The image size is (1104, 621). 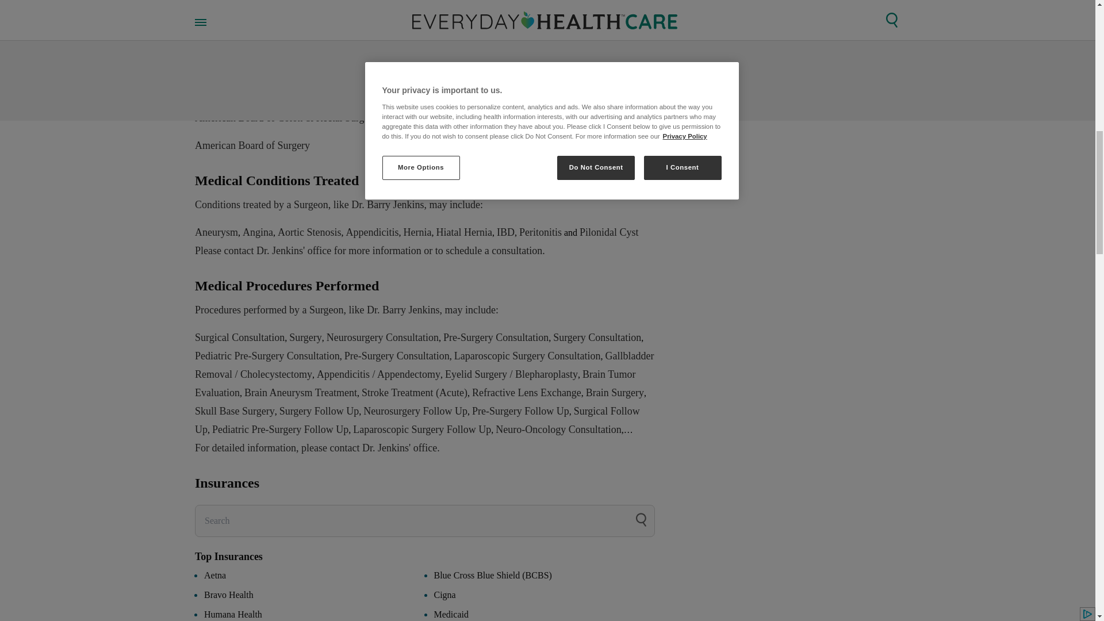 What do you see at coordinates (382, 337) in the screenshot?
I see `Neurosurgery Consultation` at bounding box center [382, 337].